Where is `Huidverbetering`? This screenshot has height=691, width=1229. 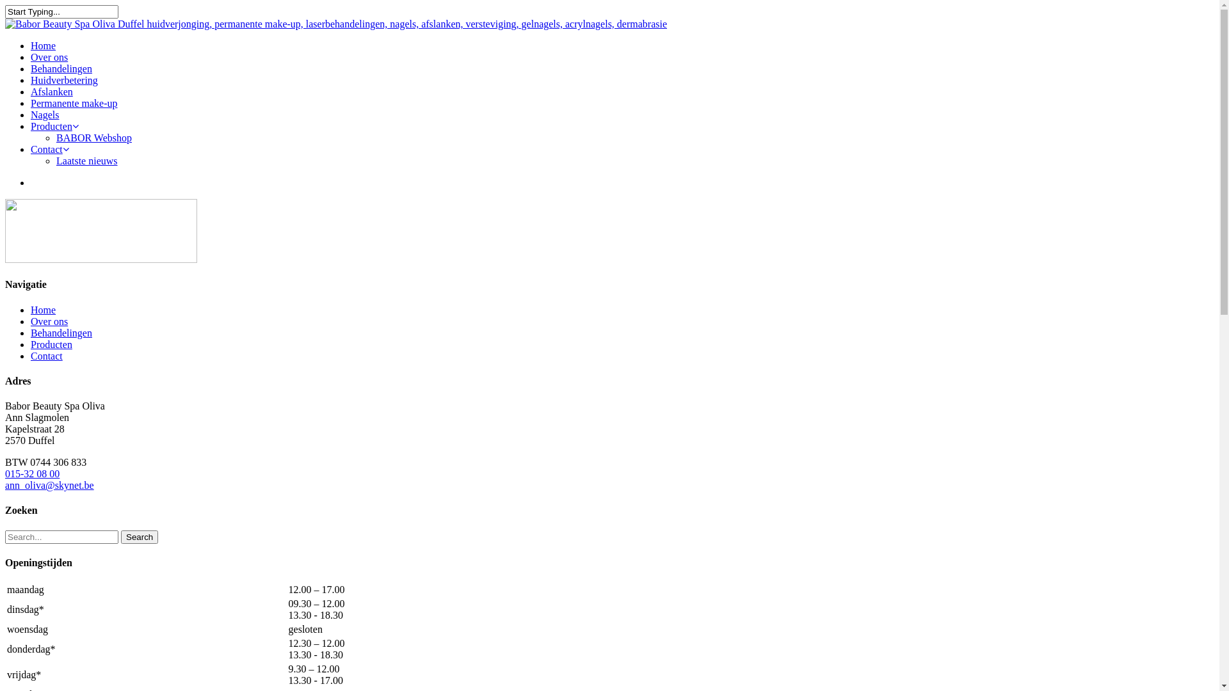
Huidverbetering is located at coordinates (64, 81).